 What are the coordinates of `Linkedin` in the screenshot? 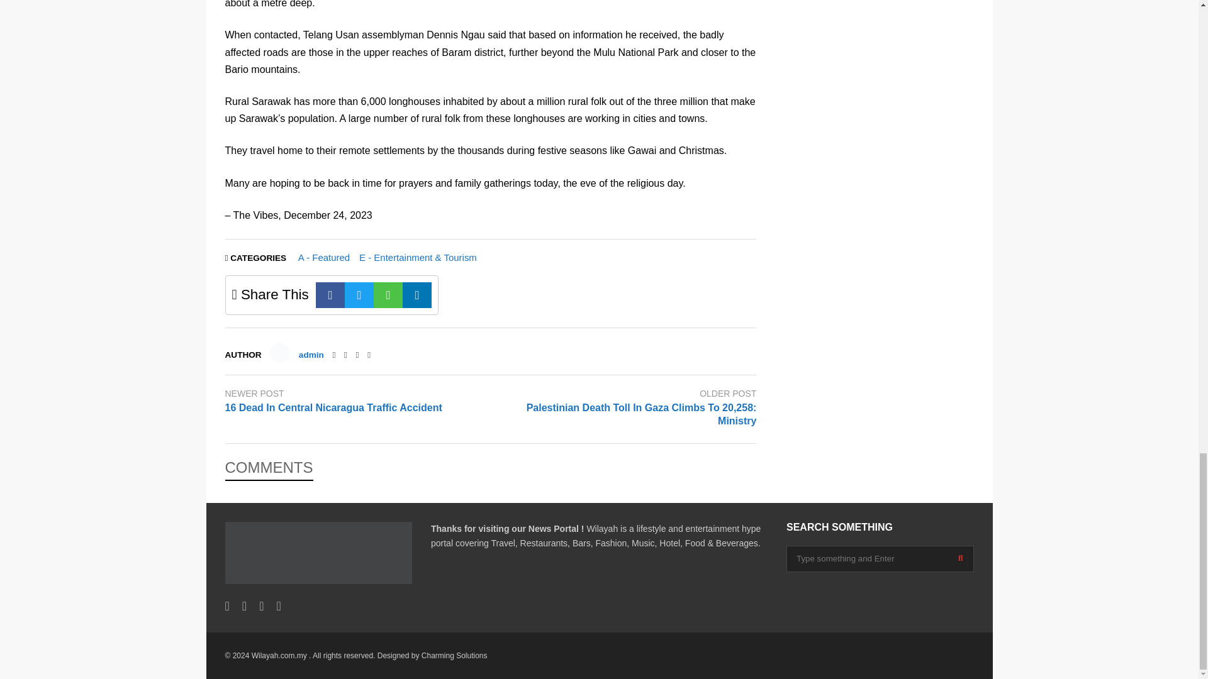 It's located at (417, 295).